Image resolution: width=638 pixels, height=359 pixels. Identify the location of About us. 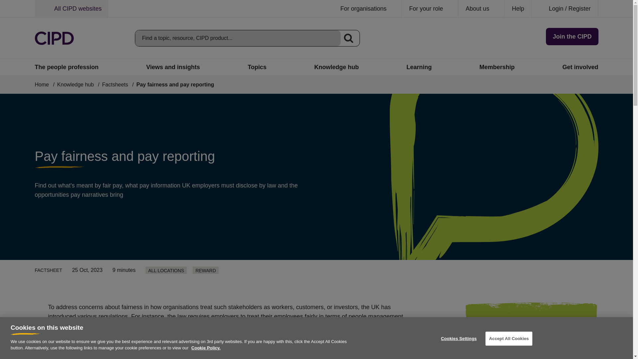
(481, 9).